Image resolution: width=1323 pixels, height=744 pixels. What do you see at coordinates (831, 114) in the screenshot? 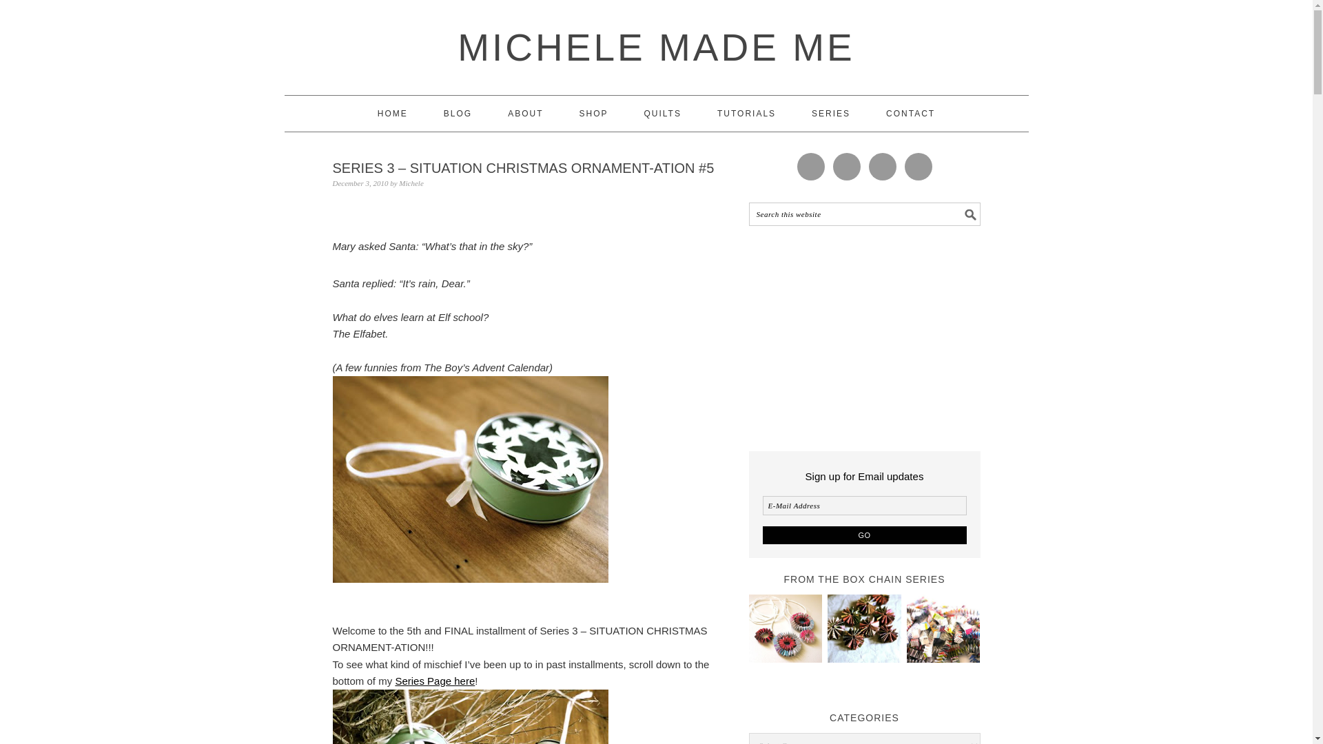
I see `SERIES` at bounding box center [831, 114].